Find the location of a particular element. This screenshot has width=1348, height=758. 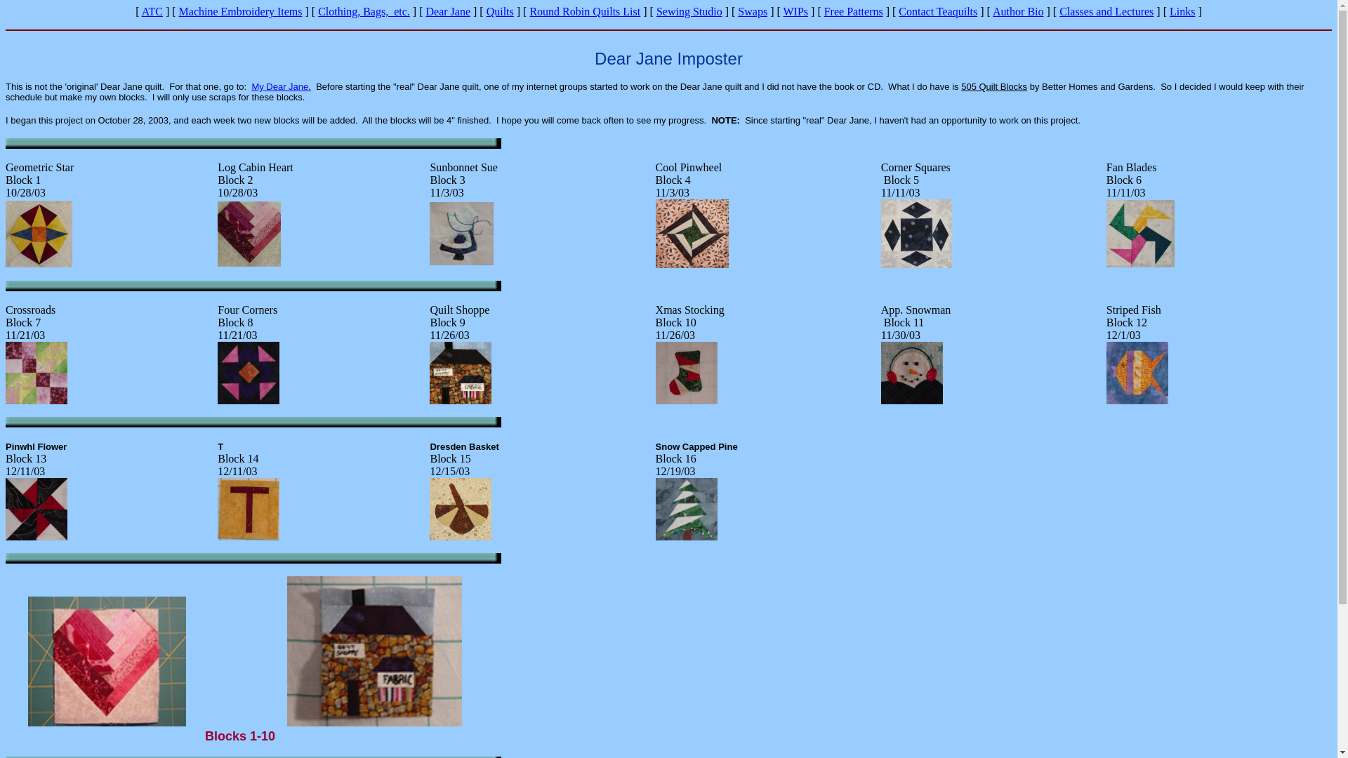

Round Robin Quilts List is located at coordinates (585, 11).